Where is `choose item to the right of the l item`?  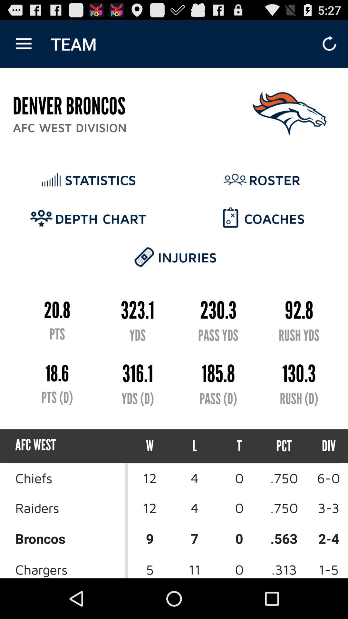 choose item to the right of the l item is located at coordinates (239, 446).